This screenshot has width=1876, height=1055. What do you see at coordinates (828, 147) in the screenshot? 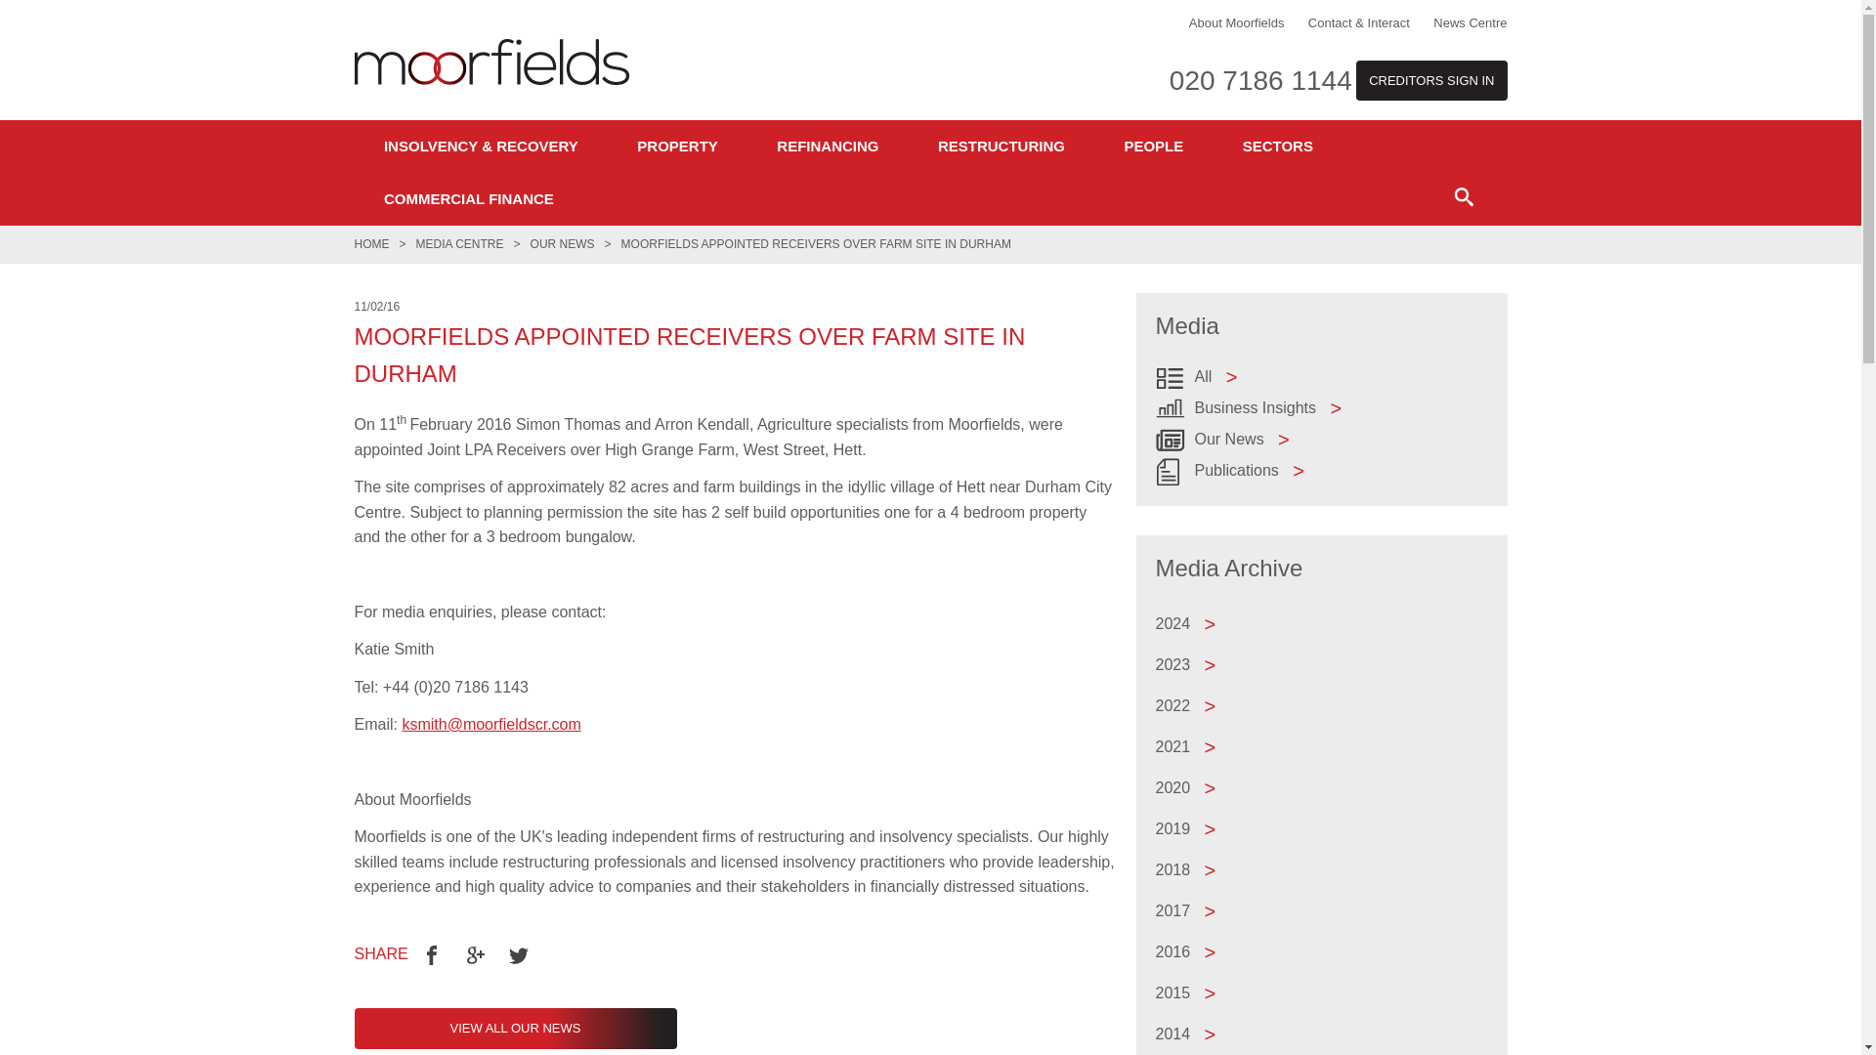
I see `REFINANCING` at bounding box center [828, 147].